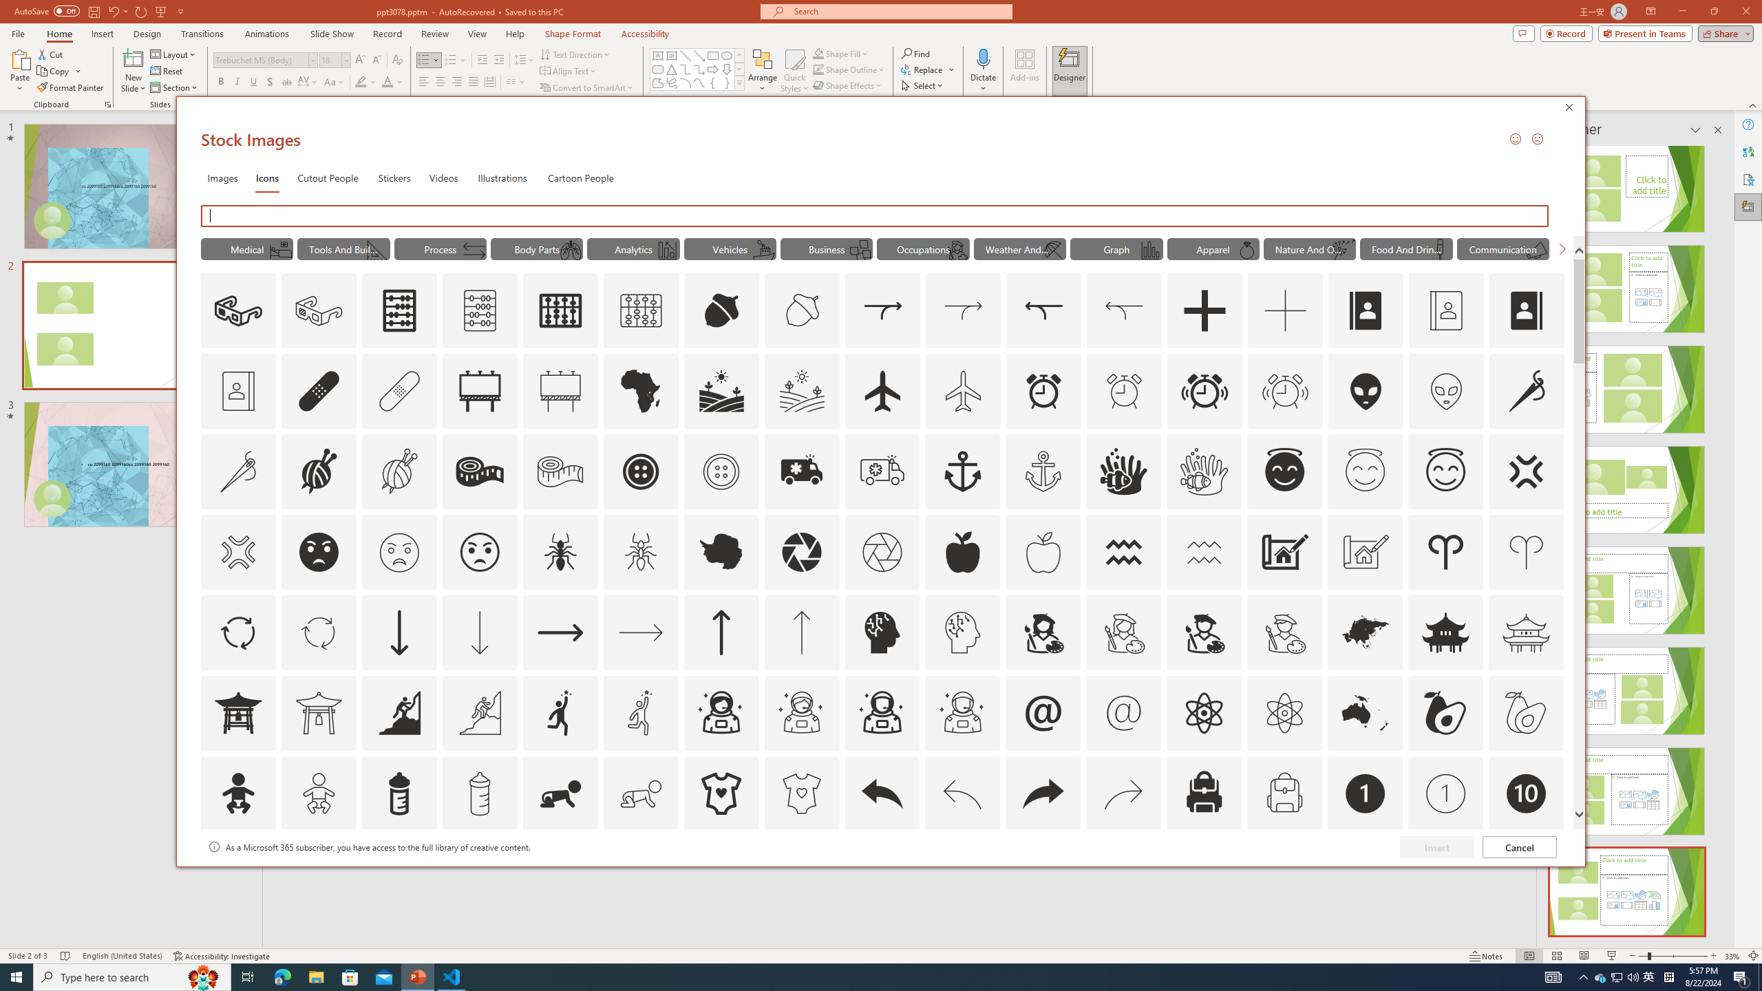  What do you see at coordinates (826, 248) in the screenshot?
I see `"Business" Icons.` at bounding box center [826, 248].